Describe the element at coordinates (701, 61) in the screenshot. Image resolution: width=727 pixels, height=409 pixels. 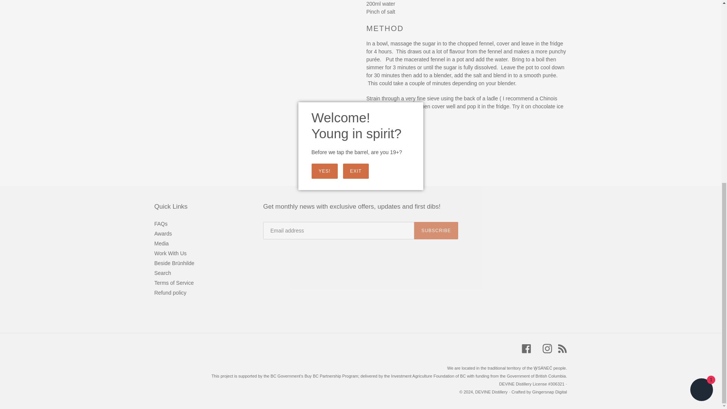
I see `Shopify online store chat` at that location.